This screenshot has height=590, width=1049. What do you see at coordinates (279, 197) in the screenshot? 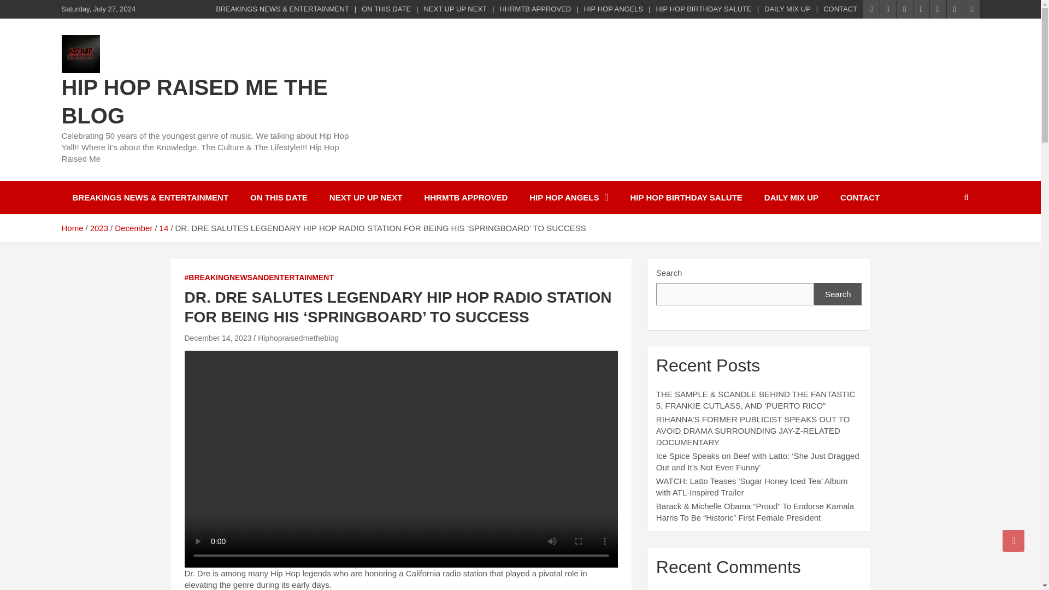
I see `ON THIS DATE` at bounding box center [279, 197].